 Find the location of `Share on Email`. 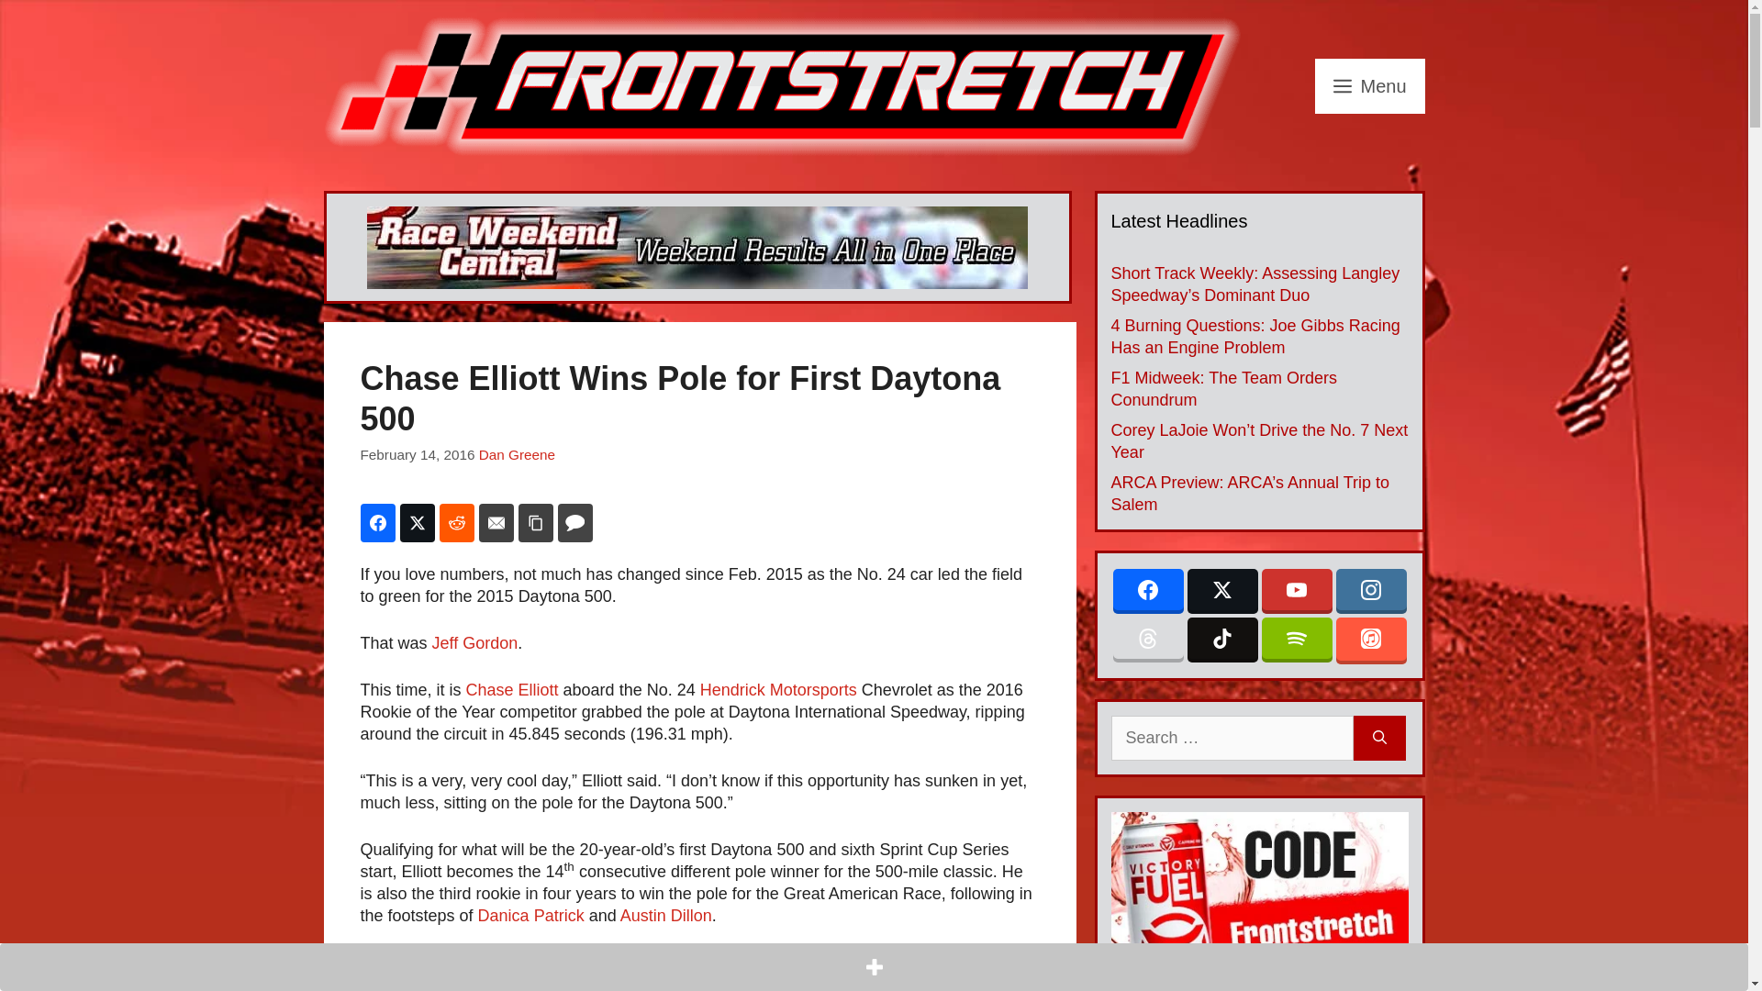

Share on Email is located at coordinates (496, 522).